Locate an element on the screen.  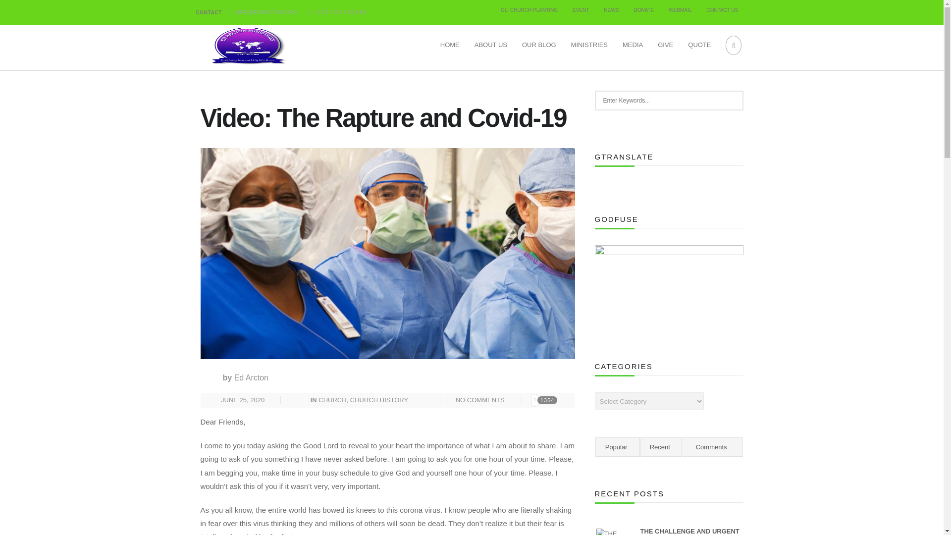
CONTACT is located at coordinates (209, 13).